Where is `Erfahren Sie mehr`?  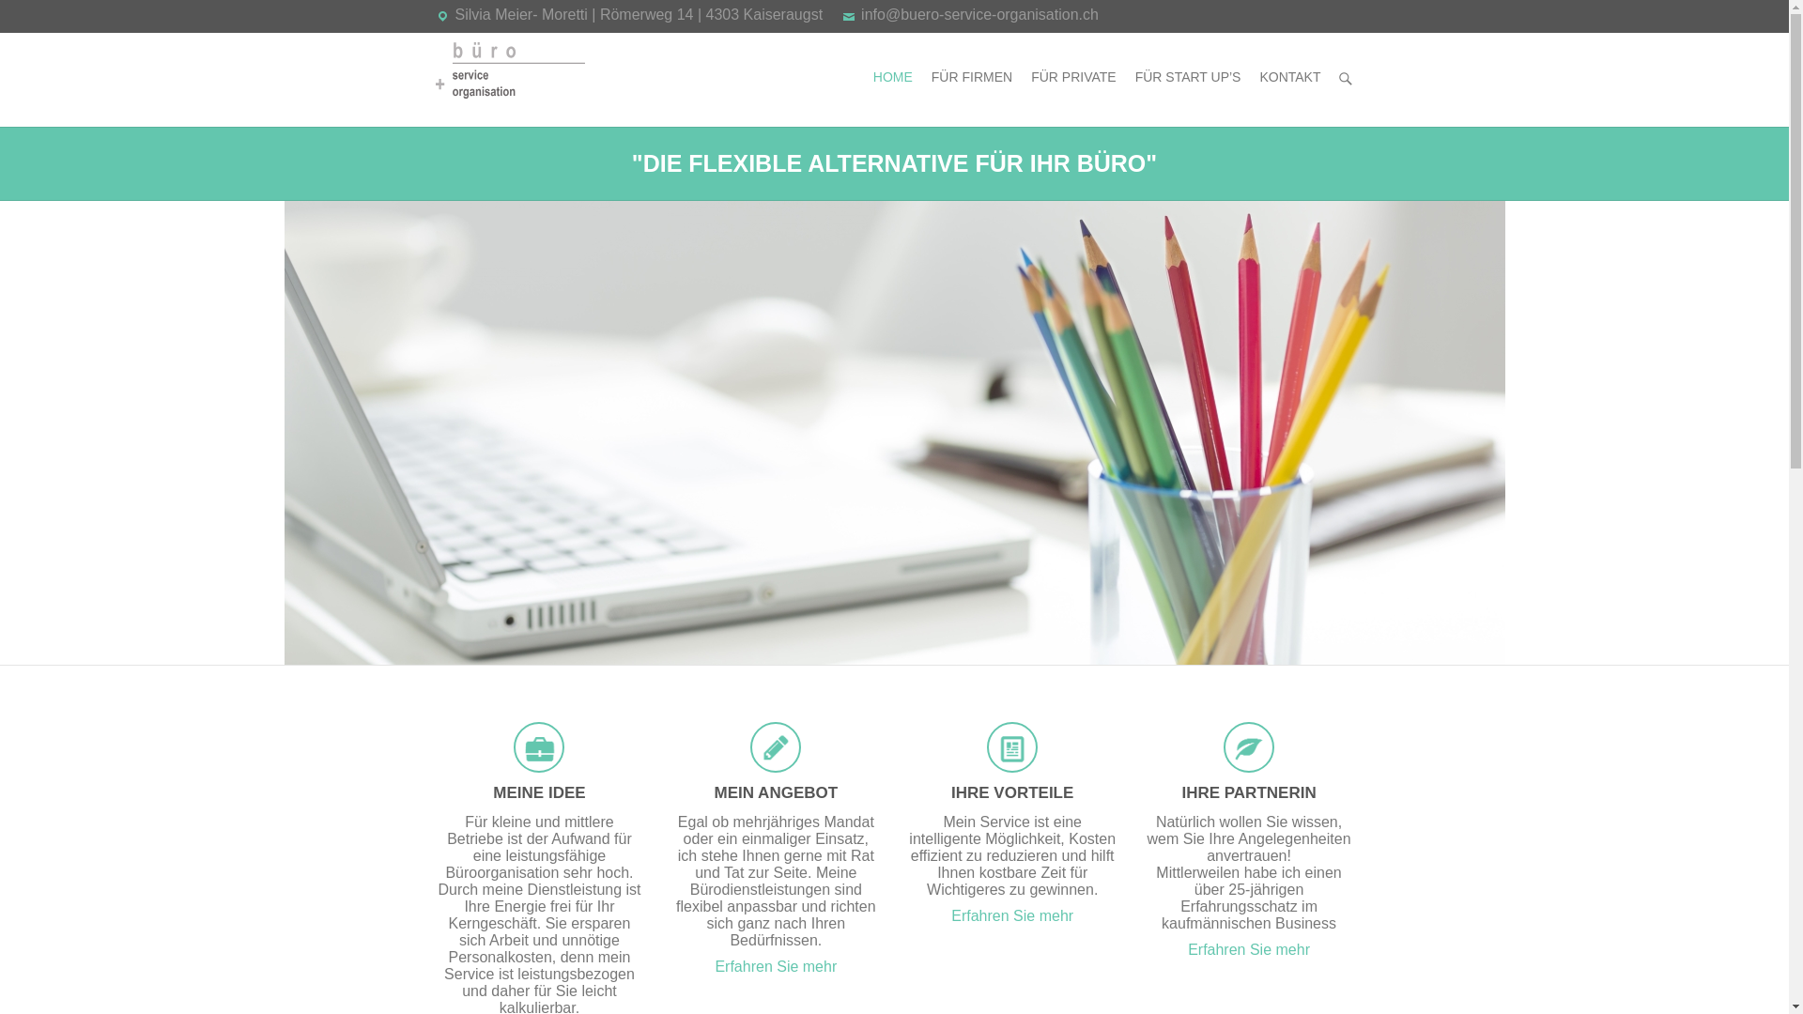
Erfahren Sie mehr is located at coordinates (1012, 916).